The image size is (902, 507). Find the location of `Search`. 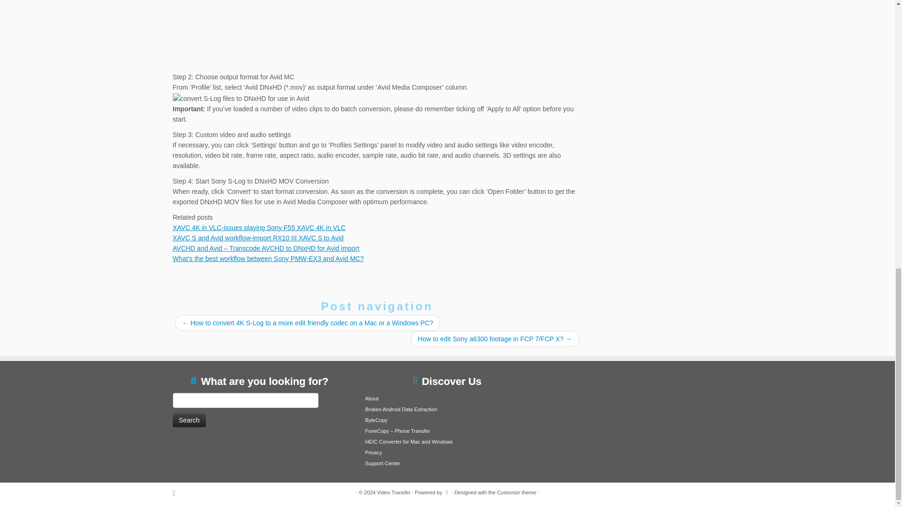

Search is located at coordinates (189, 420).